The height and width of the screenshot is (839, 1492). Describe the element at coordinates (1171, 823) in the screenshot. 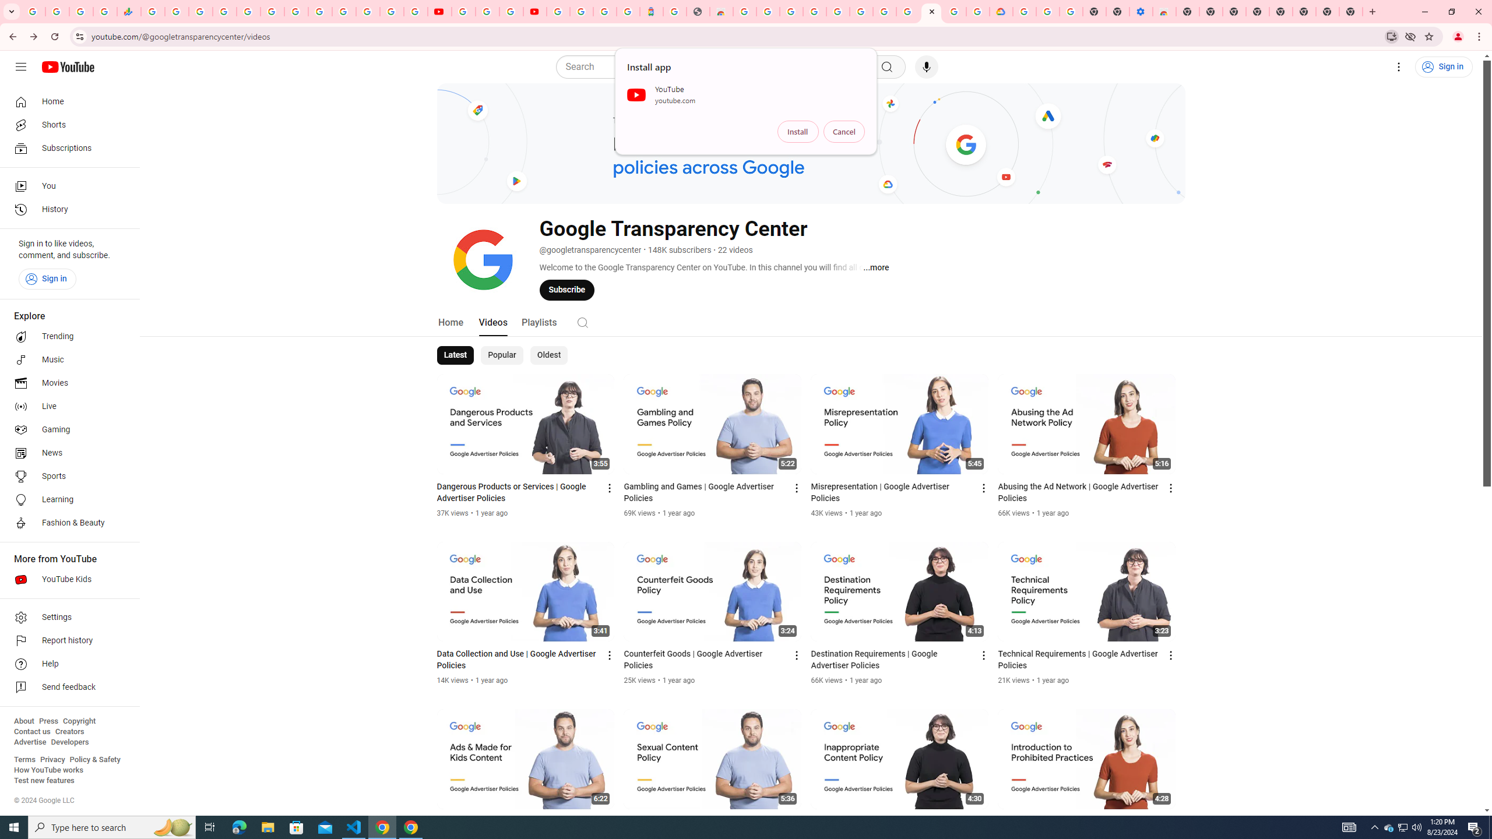

I see `Action menu` at that location.